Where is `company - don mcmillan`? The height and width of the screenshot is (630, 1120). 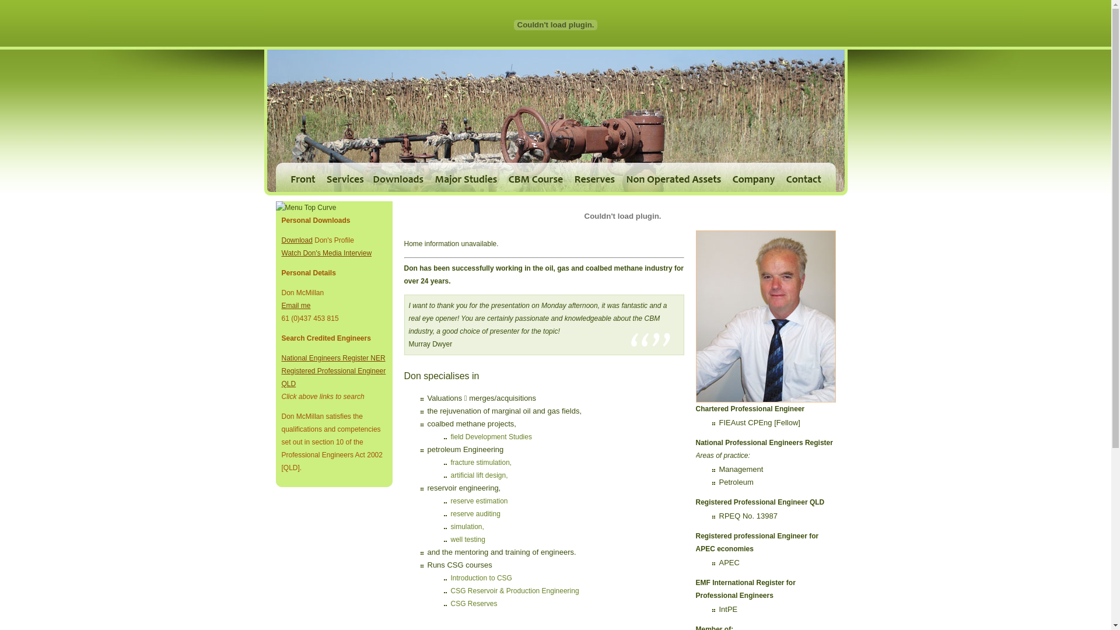
company - don mcmillan is located at coordinates (754, 177).